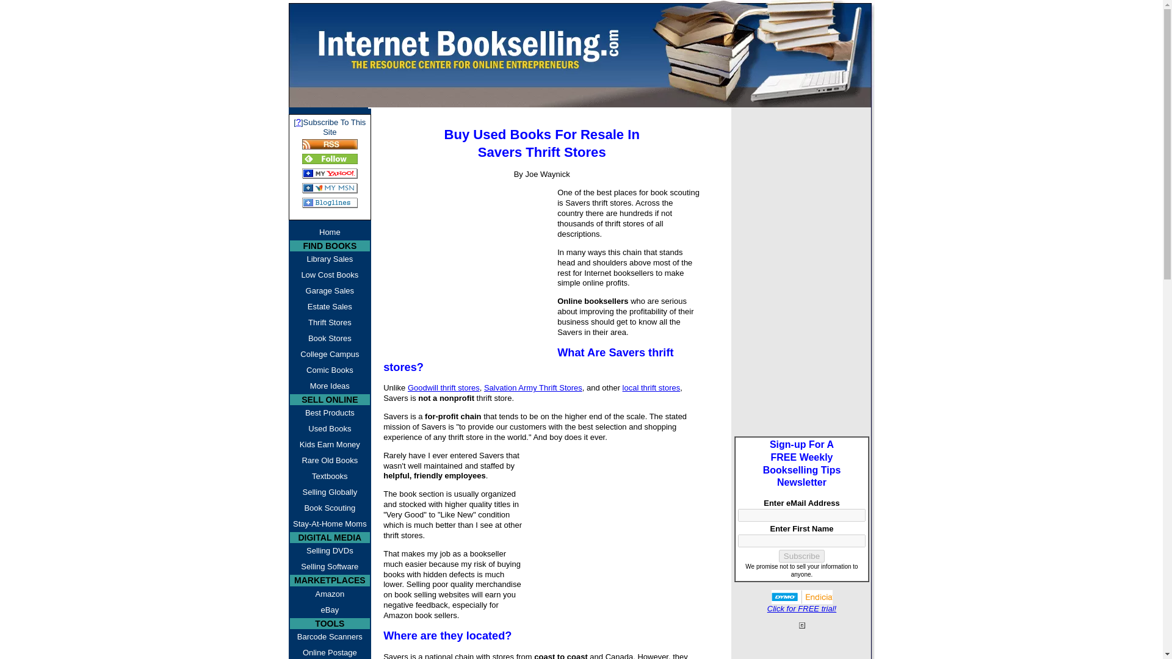  I want to click on Thrift Stores, so click(330, 323).